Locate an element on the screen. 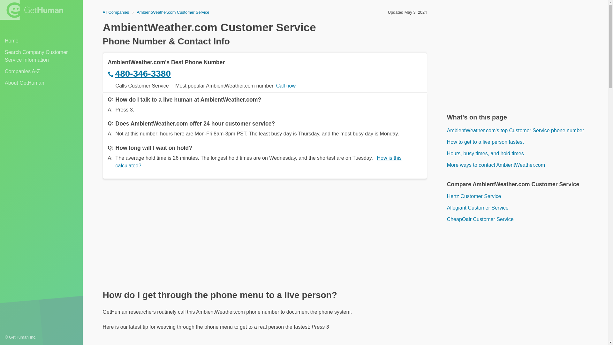  How to get to a live person fastest is located at coordinates (522, 142).